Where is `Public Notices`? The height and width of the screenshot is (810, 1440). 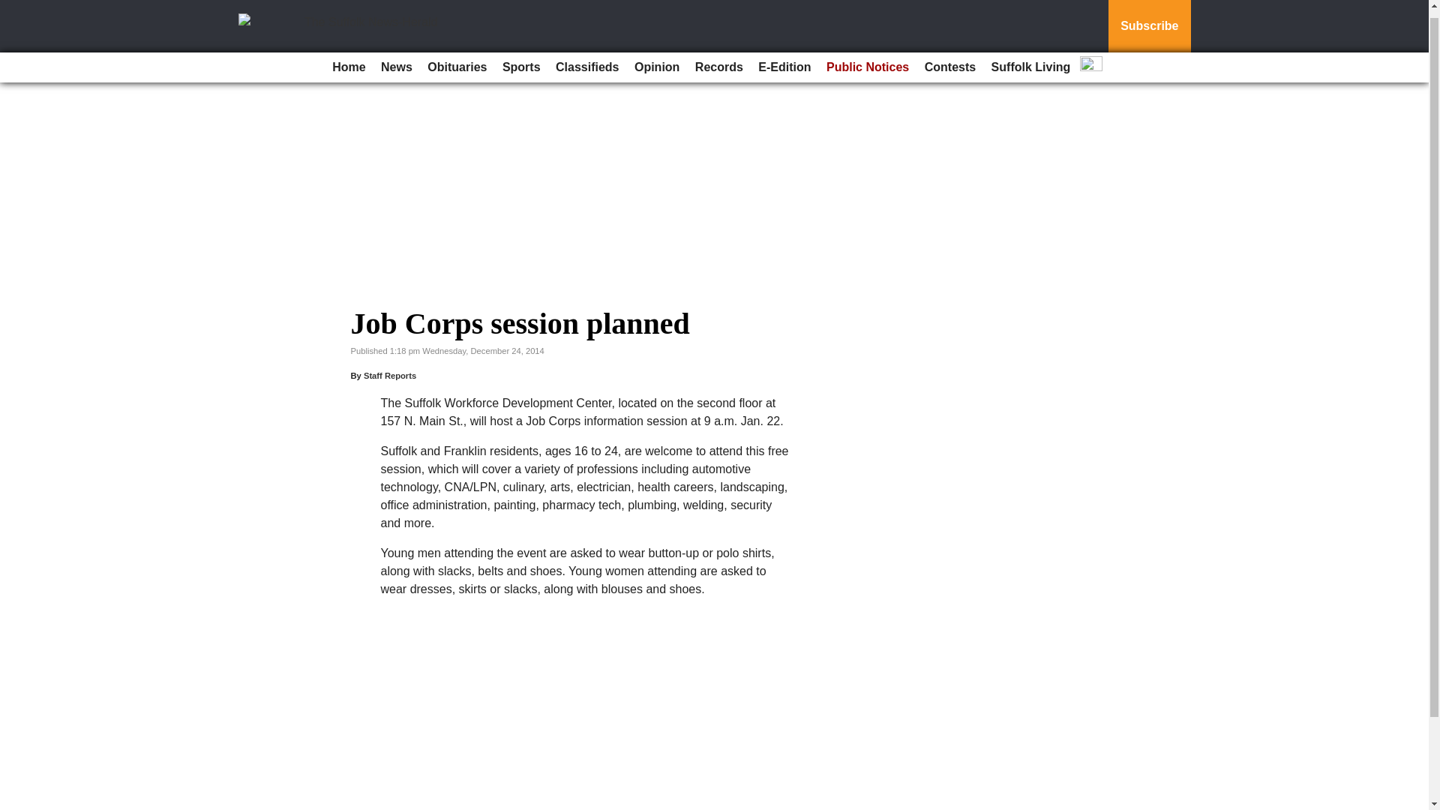
Public Notices is located at coordinates (867, 59).